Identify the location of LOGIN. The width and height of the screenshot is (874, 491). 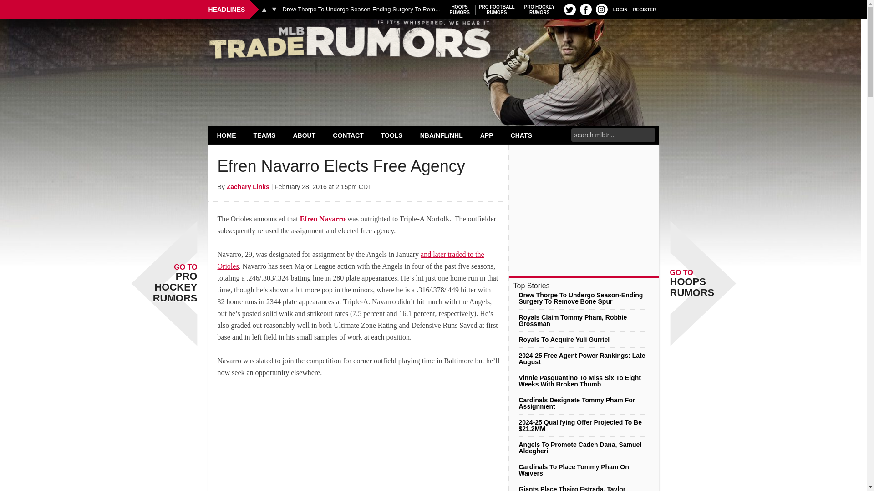
(497, 10).